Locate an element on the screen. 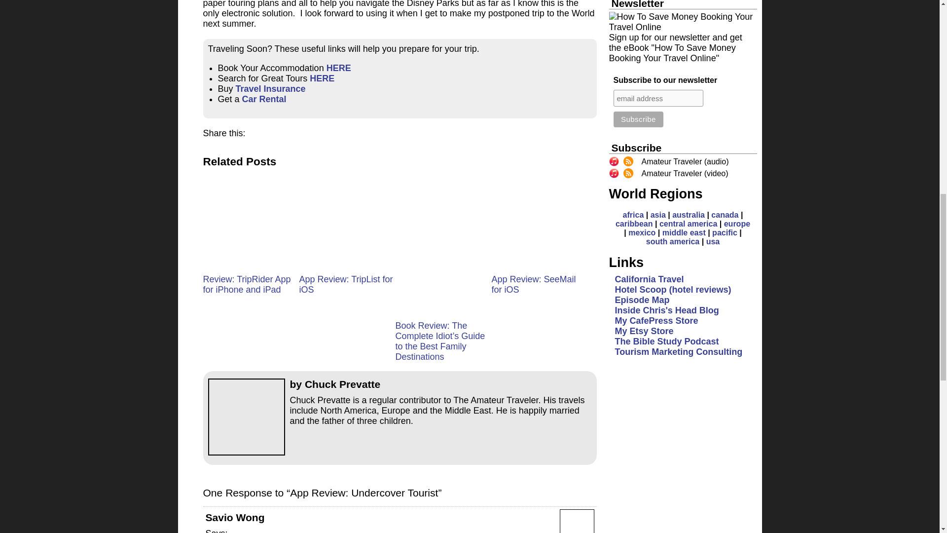  Travel Insurance is located at coordinates (271, 89).